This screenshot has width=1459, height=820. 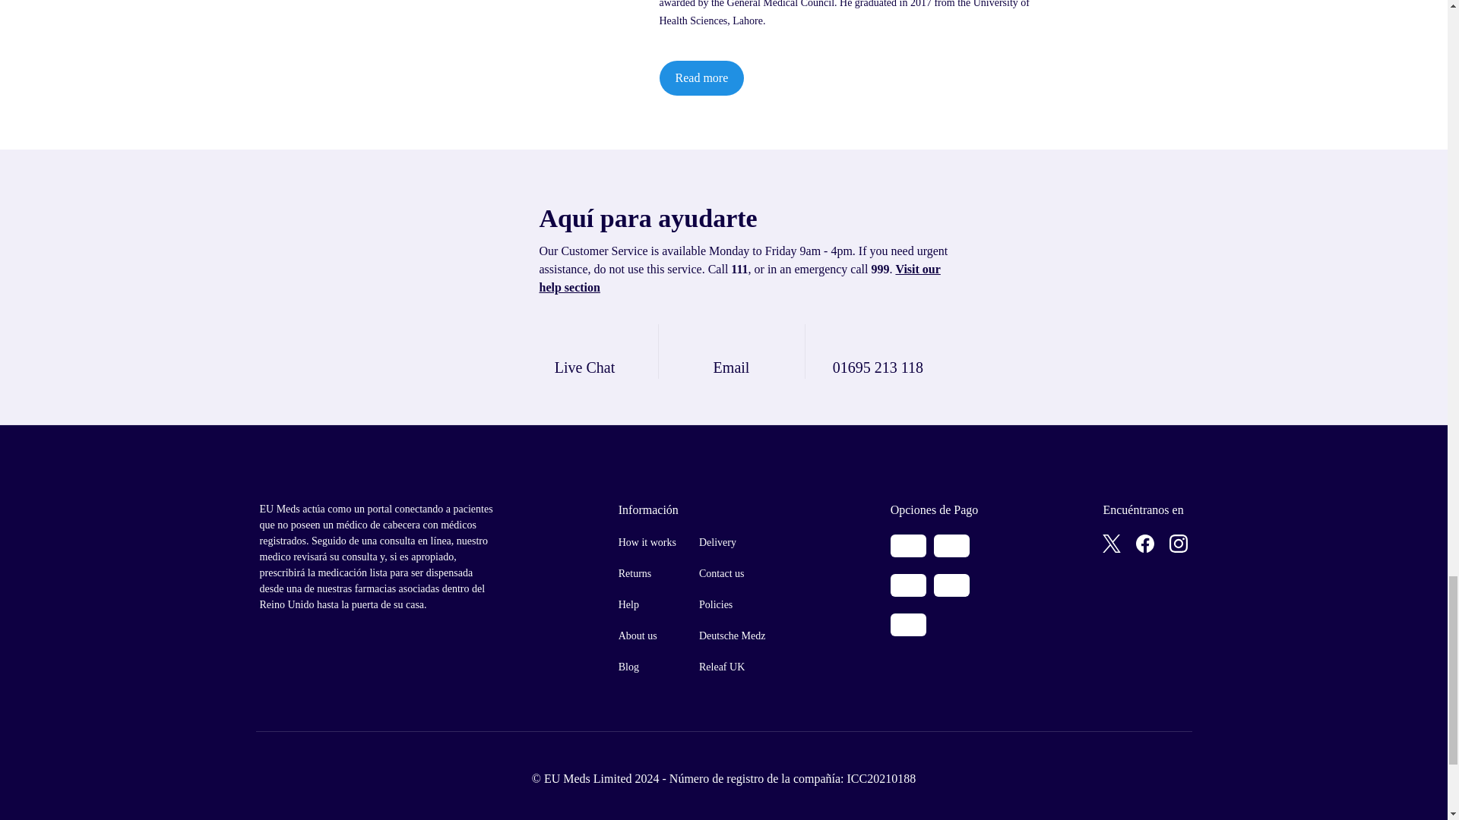 I want to click on How it works, so click(x=647, y=542).